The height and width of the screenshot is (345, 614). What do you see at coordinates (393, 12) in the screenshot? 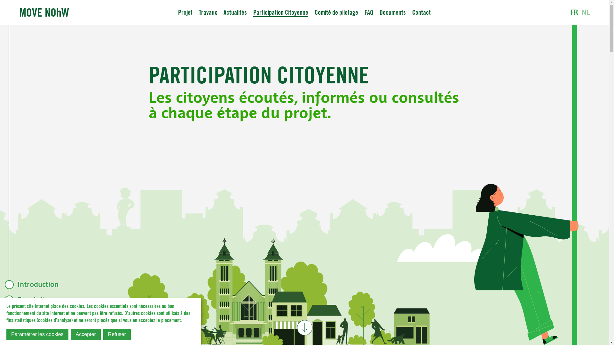
I see `Documents` at bounding box center [393, 12].